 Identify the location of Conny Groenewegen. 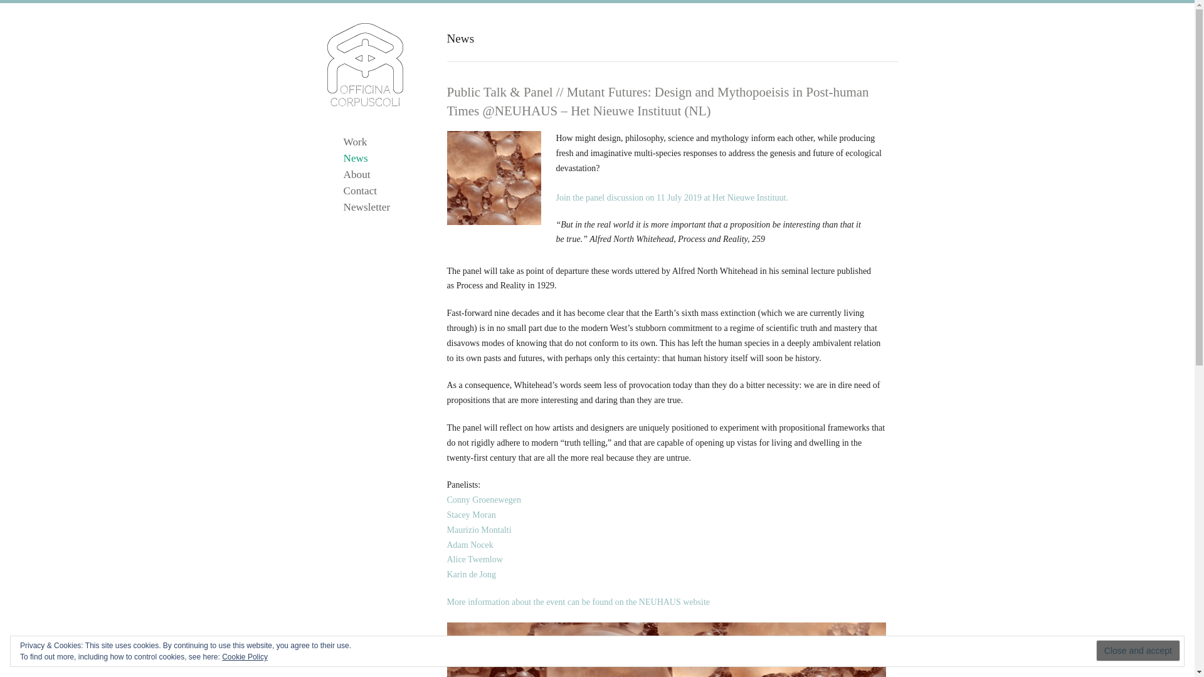
(484, 499).